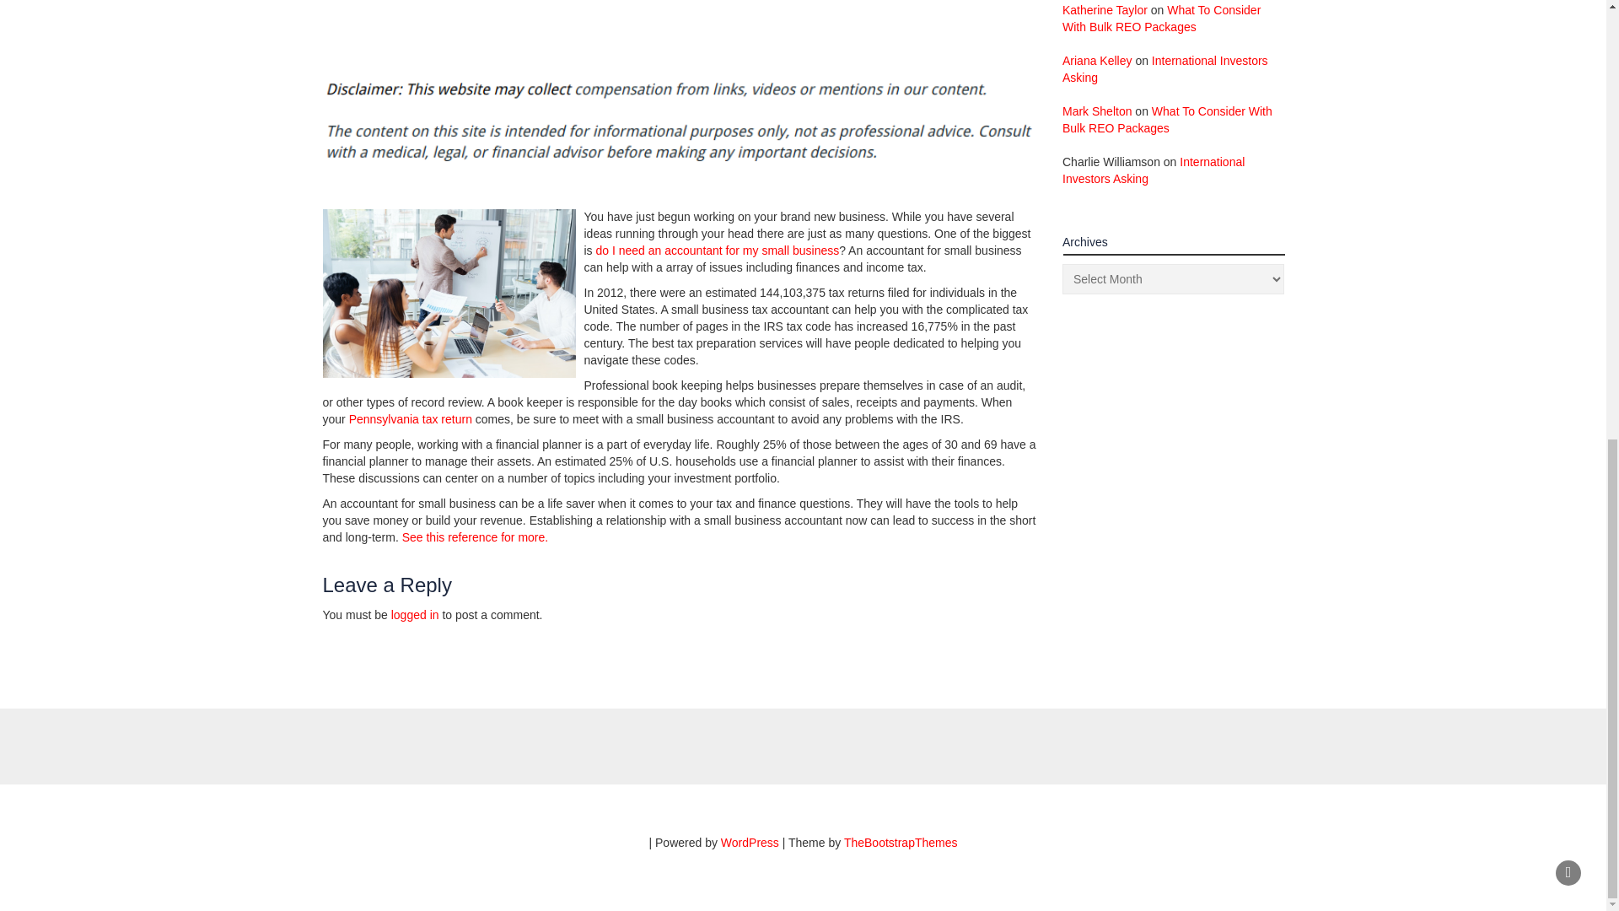  Describe the element at coordinates (1154, 170) in the screenshot. I see `International Investors Asking` at that location.